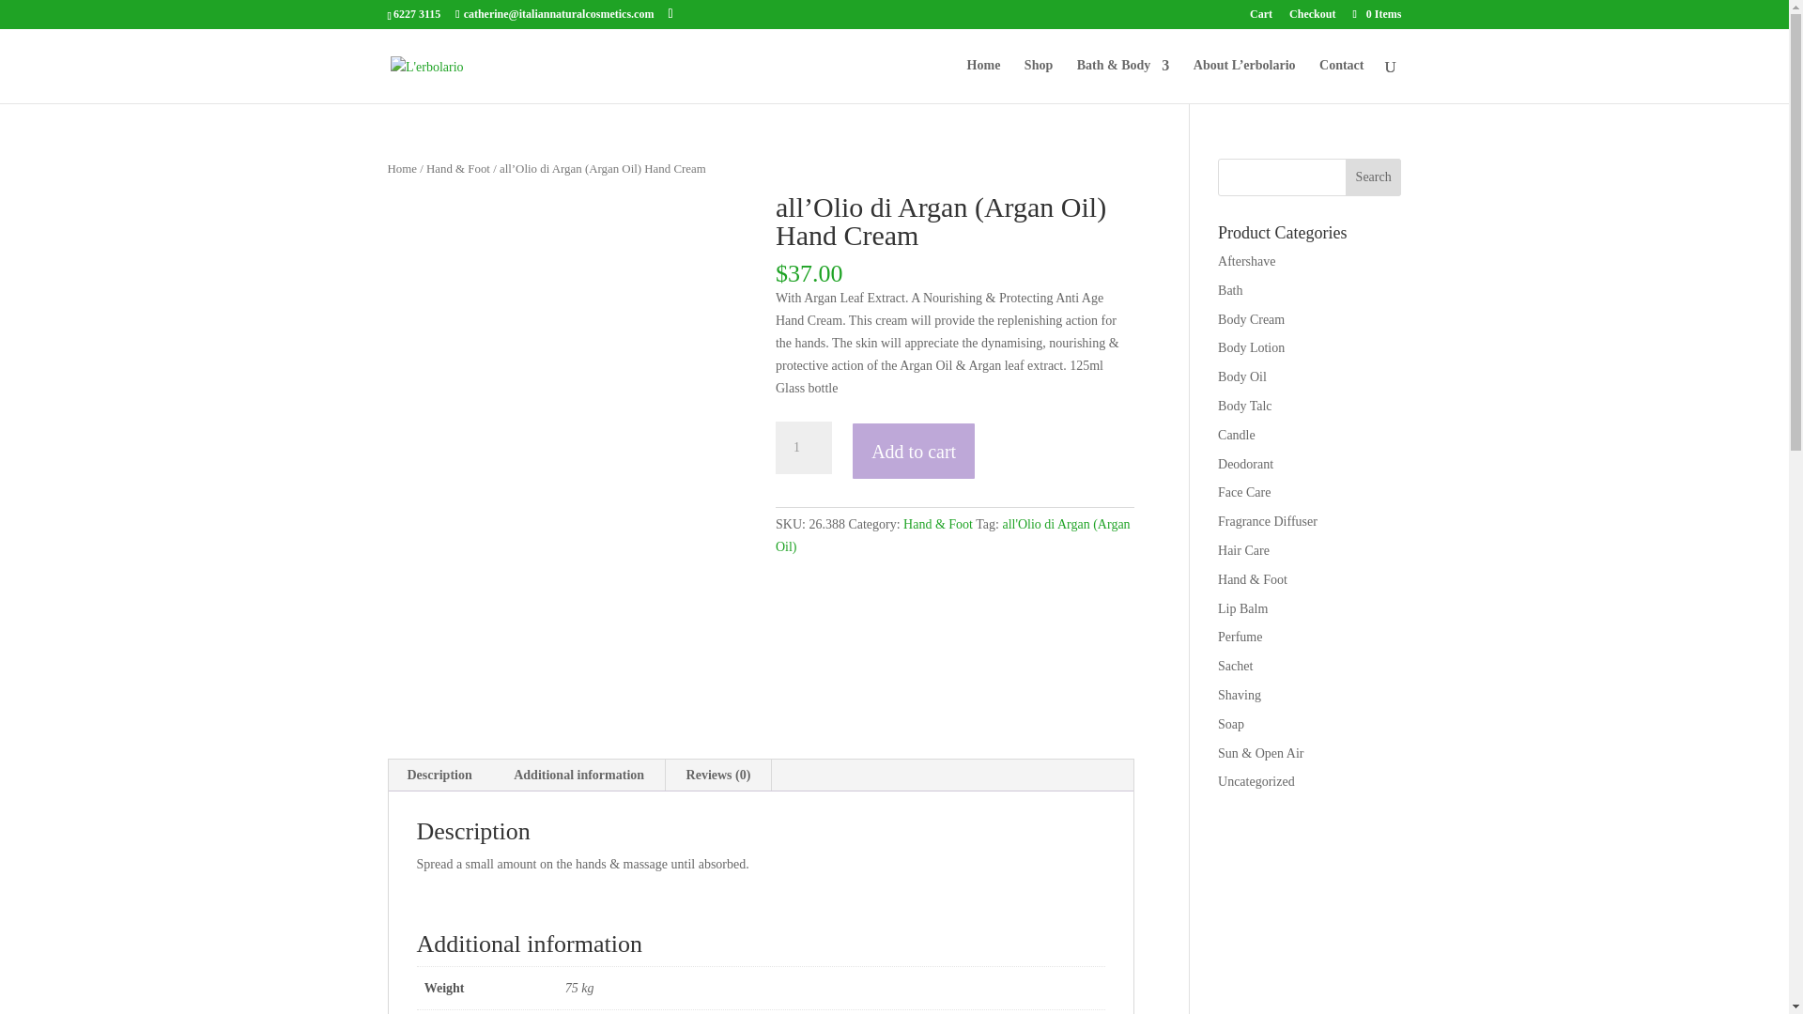  I want to click on Checkout, so click(1312, 18).